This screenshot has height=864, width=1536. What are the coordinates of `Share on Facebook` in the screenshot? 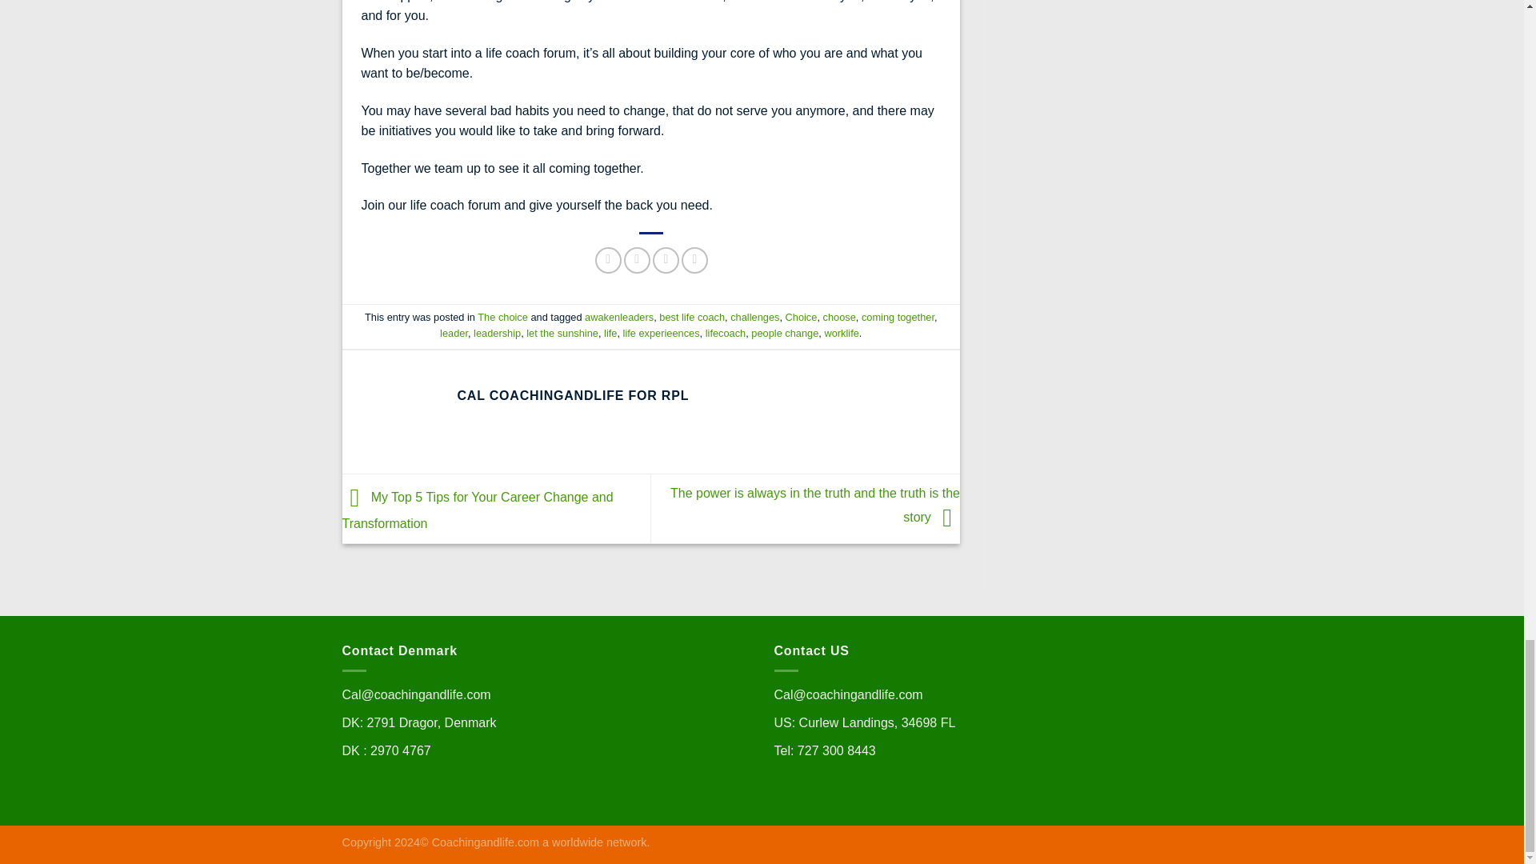 It's located at (608, 260).